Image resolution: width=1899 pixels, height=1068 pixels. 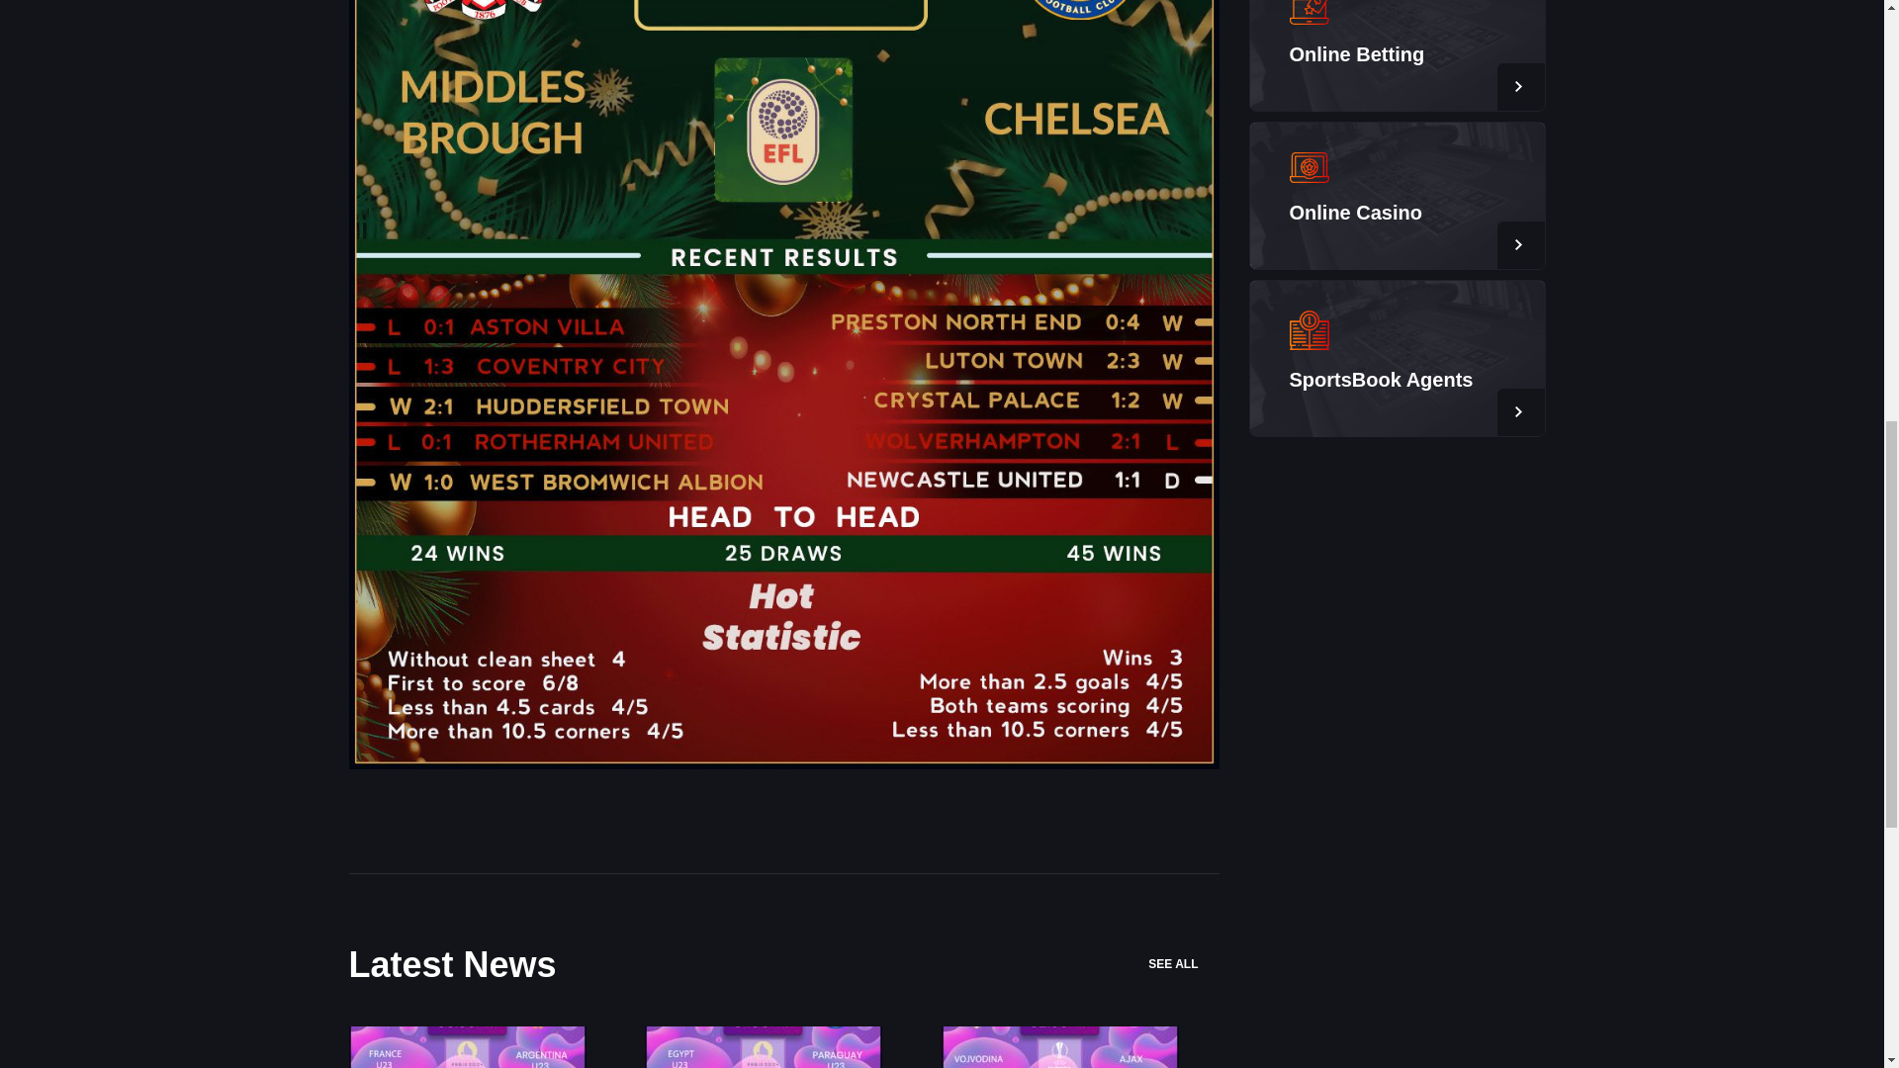 What do you see at coordinates (1355, 212) in the screenshot?
I see `Online Casino` at bounding box center [1355, 212].